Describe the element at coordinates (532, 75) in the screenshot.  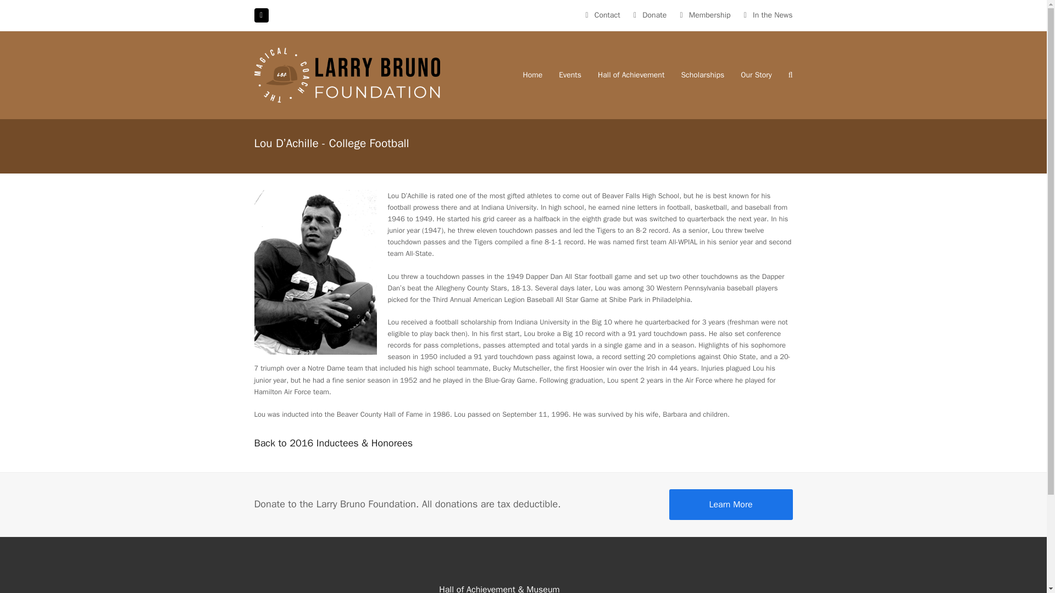
I see `Home` at that location.